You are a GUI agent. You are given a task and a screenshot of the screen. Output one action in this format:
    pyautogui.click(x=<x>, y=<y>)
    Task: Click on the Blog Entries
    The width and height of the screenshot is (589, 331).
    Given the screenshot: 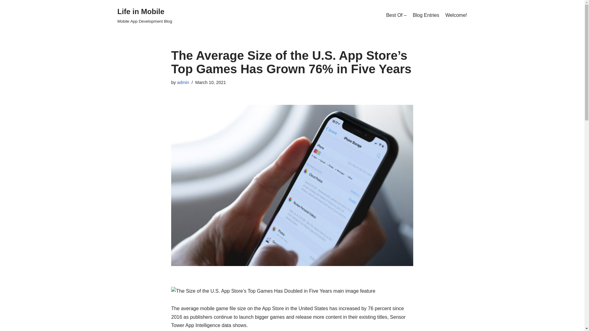 What is the action you would take?
    pyautogui.click(x=183, y=82)
    